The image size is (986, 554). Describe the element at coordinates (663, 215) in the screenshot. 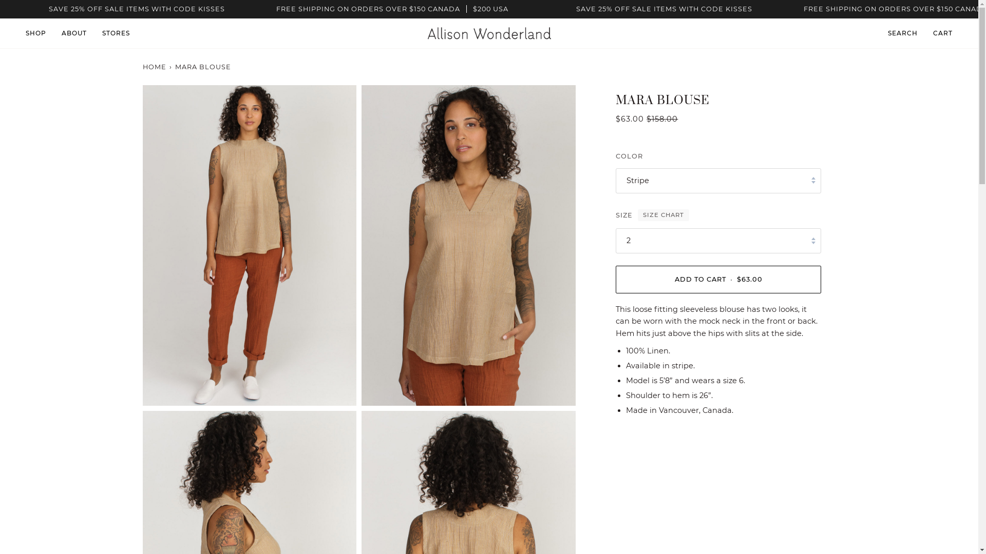

I see `SIZE CHART` at that location.